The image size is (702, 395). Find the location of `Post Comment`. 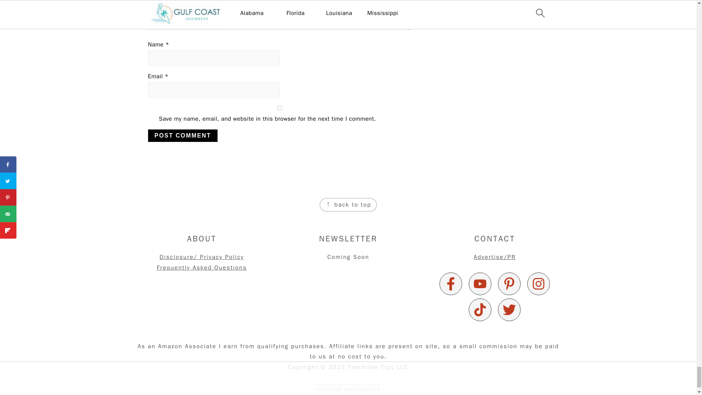

Post Comment is located at coordinates (182, 135).